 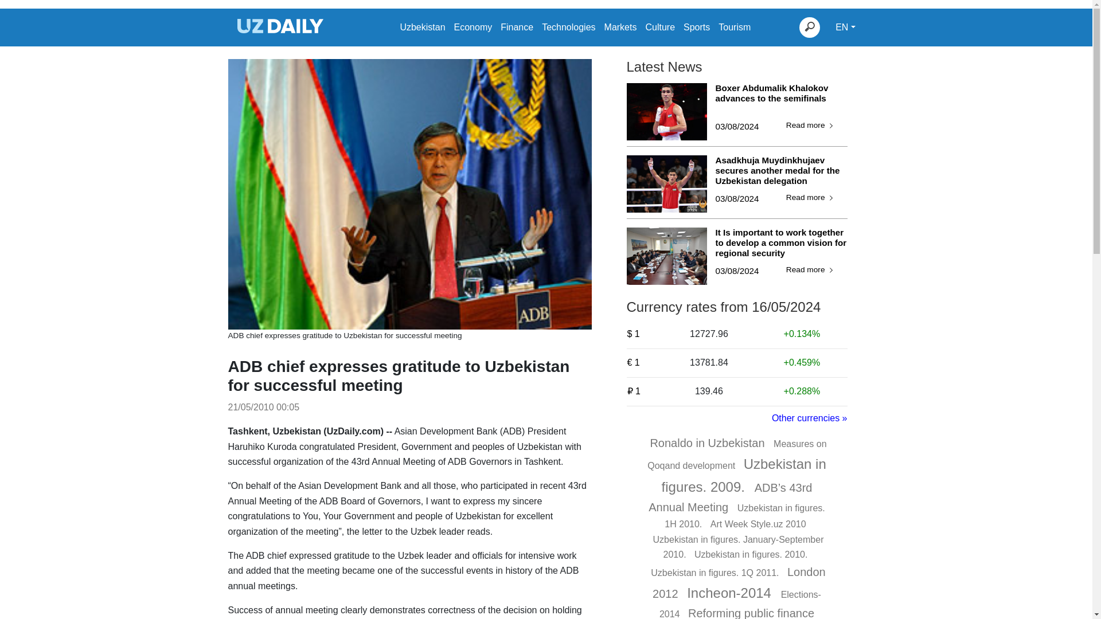 What do you see at coordinates (697, 27) in the screenshot?
I see `Sports` at bounding box center [697, 27].